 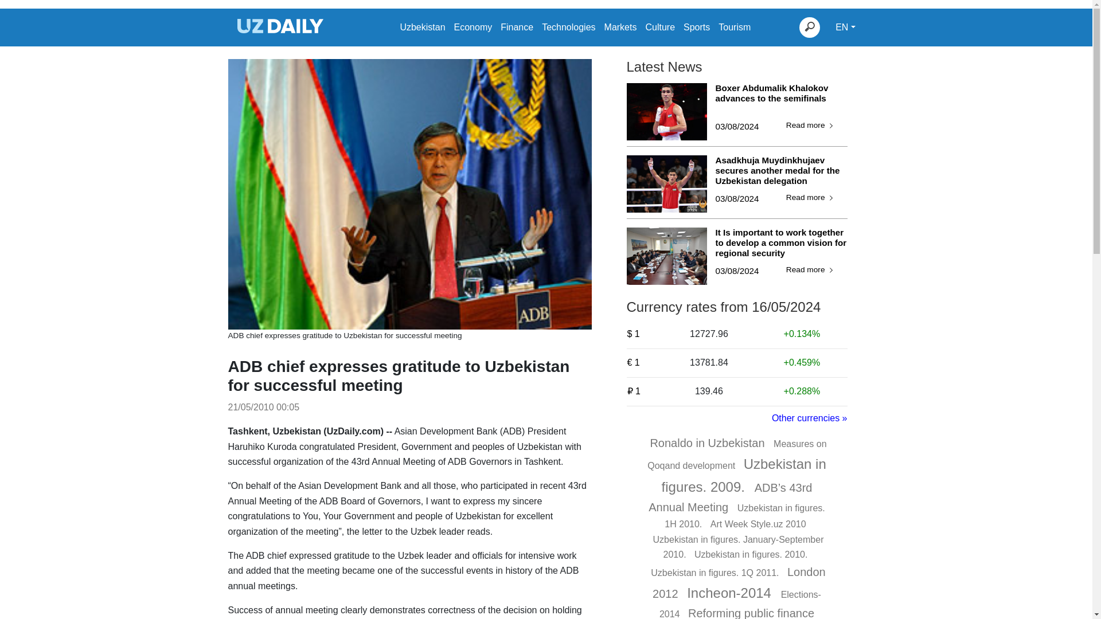 What do you see at coordinates (697, 27) in the screenshot?
I see `Sports` at bounding box center [697, 27].